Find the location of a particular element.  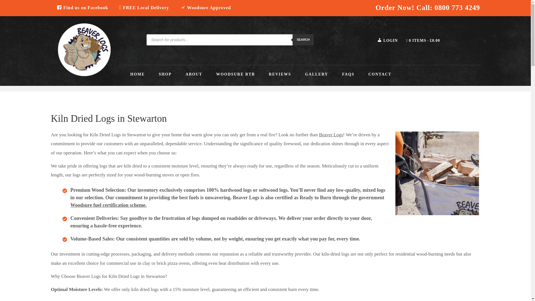

ABOUT is located at coordinates (194, 74).